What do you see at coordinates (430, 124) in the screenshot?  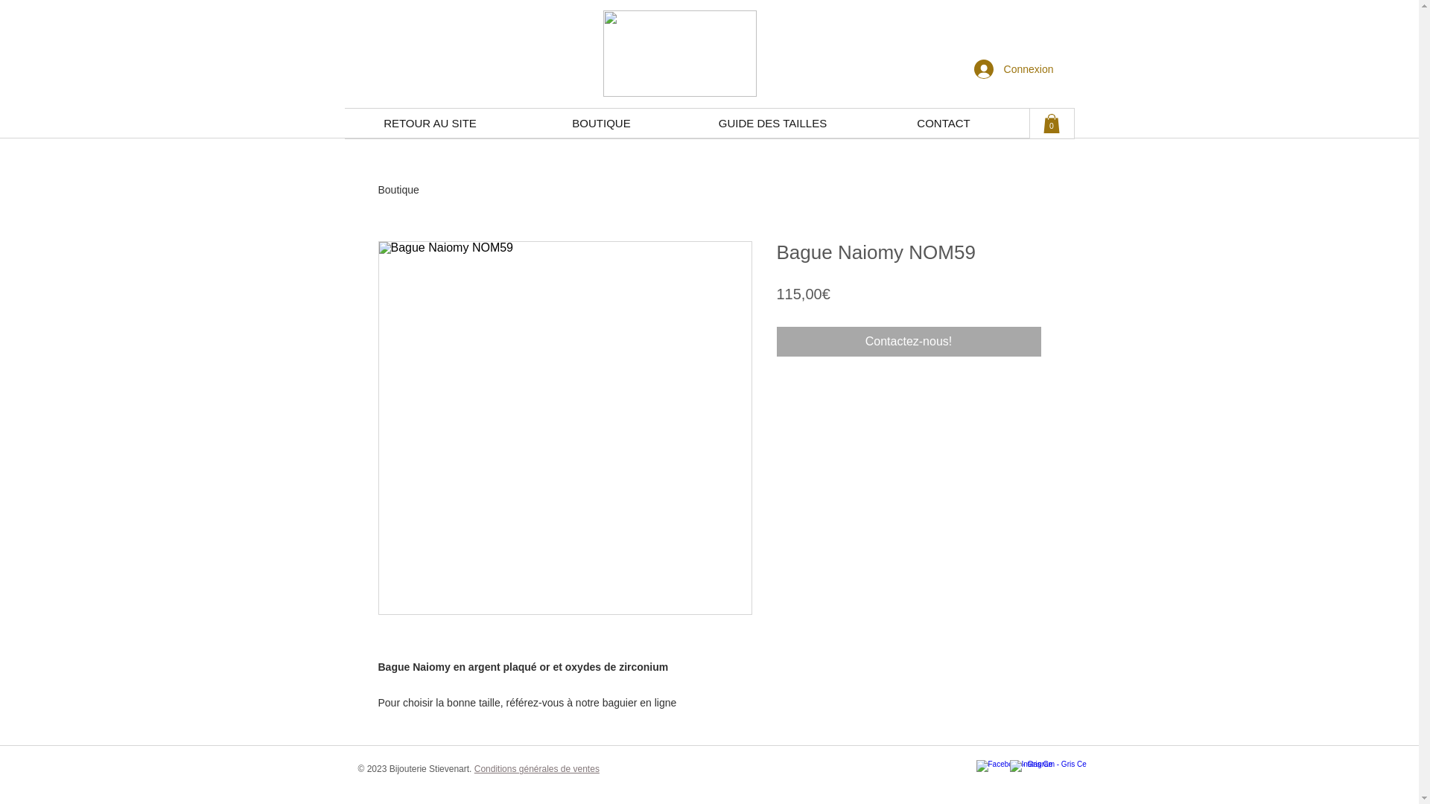 I see `RETOUR AU SITE` at bounding box center [430, 124].